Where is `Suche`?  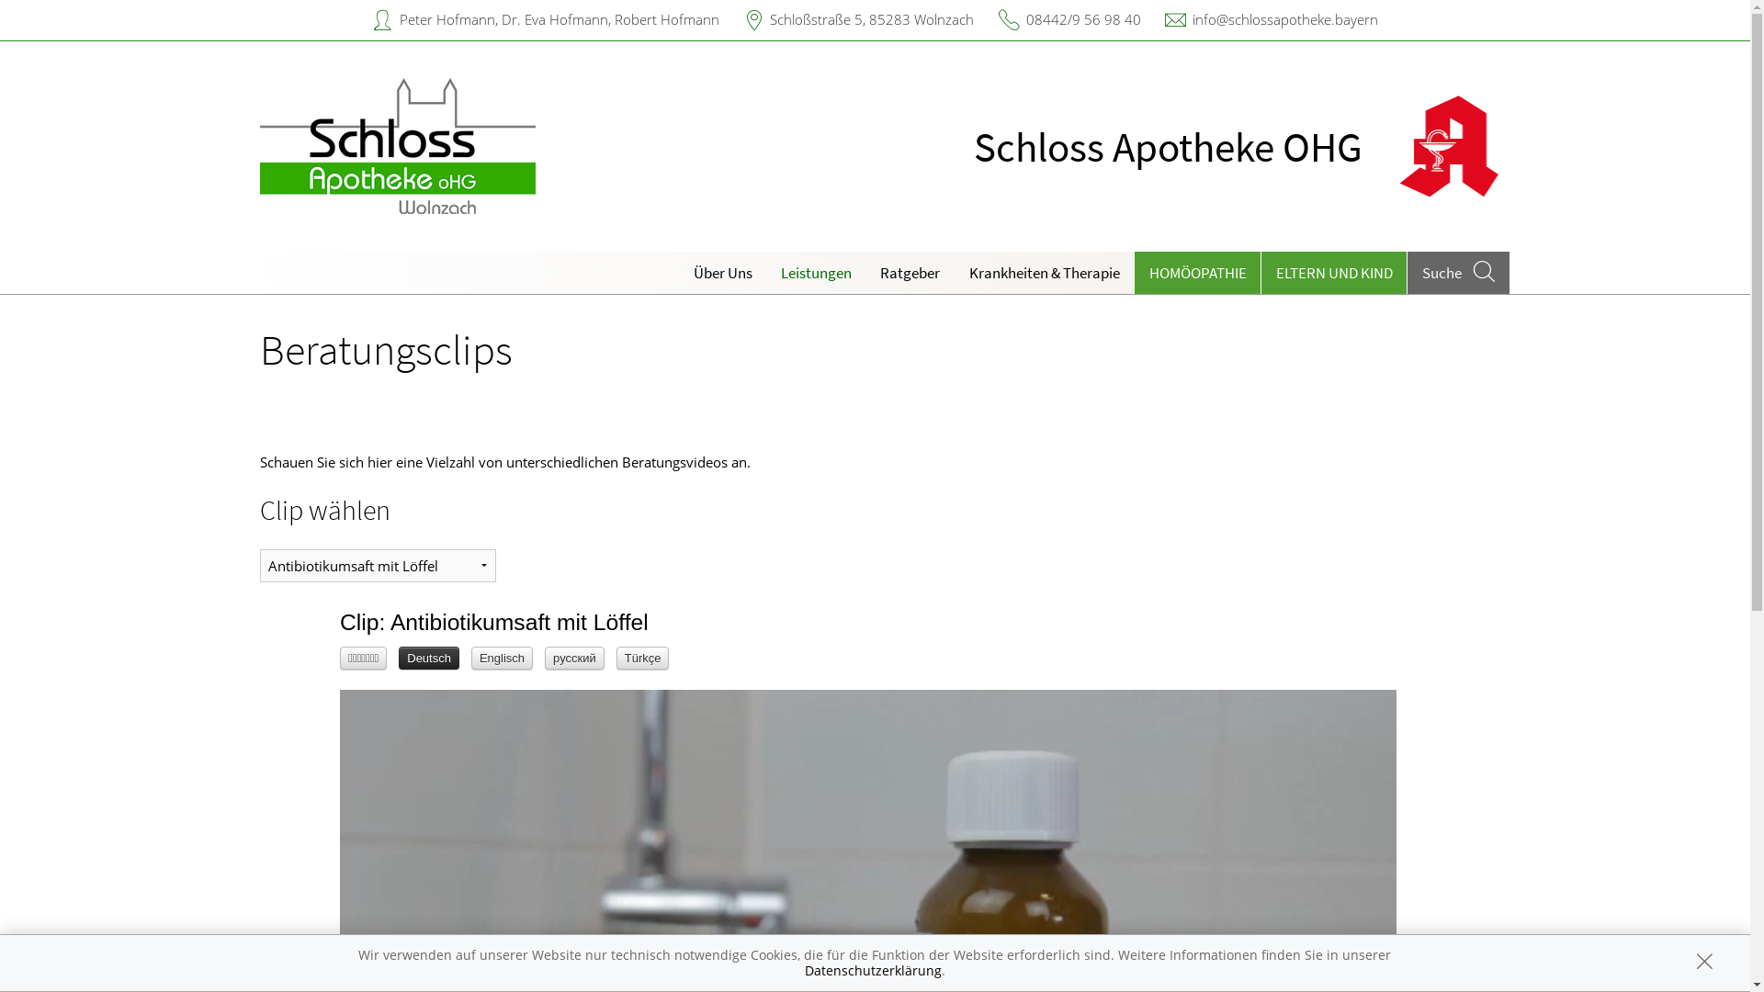 Suche is located at coordinates (1458, 273).